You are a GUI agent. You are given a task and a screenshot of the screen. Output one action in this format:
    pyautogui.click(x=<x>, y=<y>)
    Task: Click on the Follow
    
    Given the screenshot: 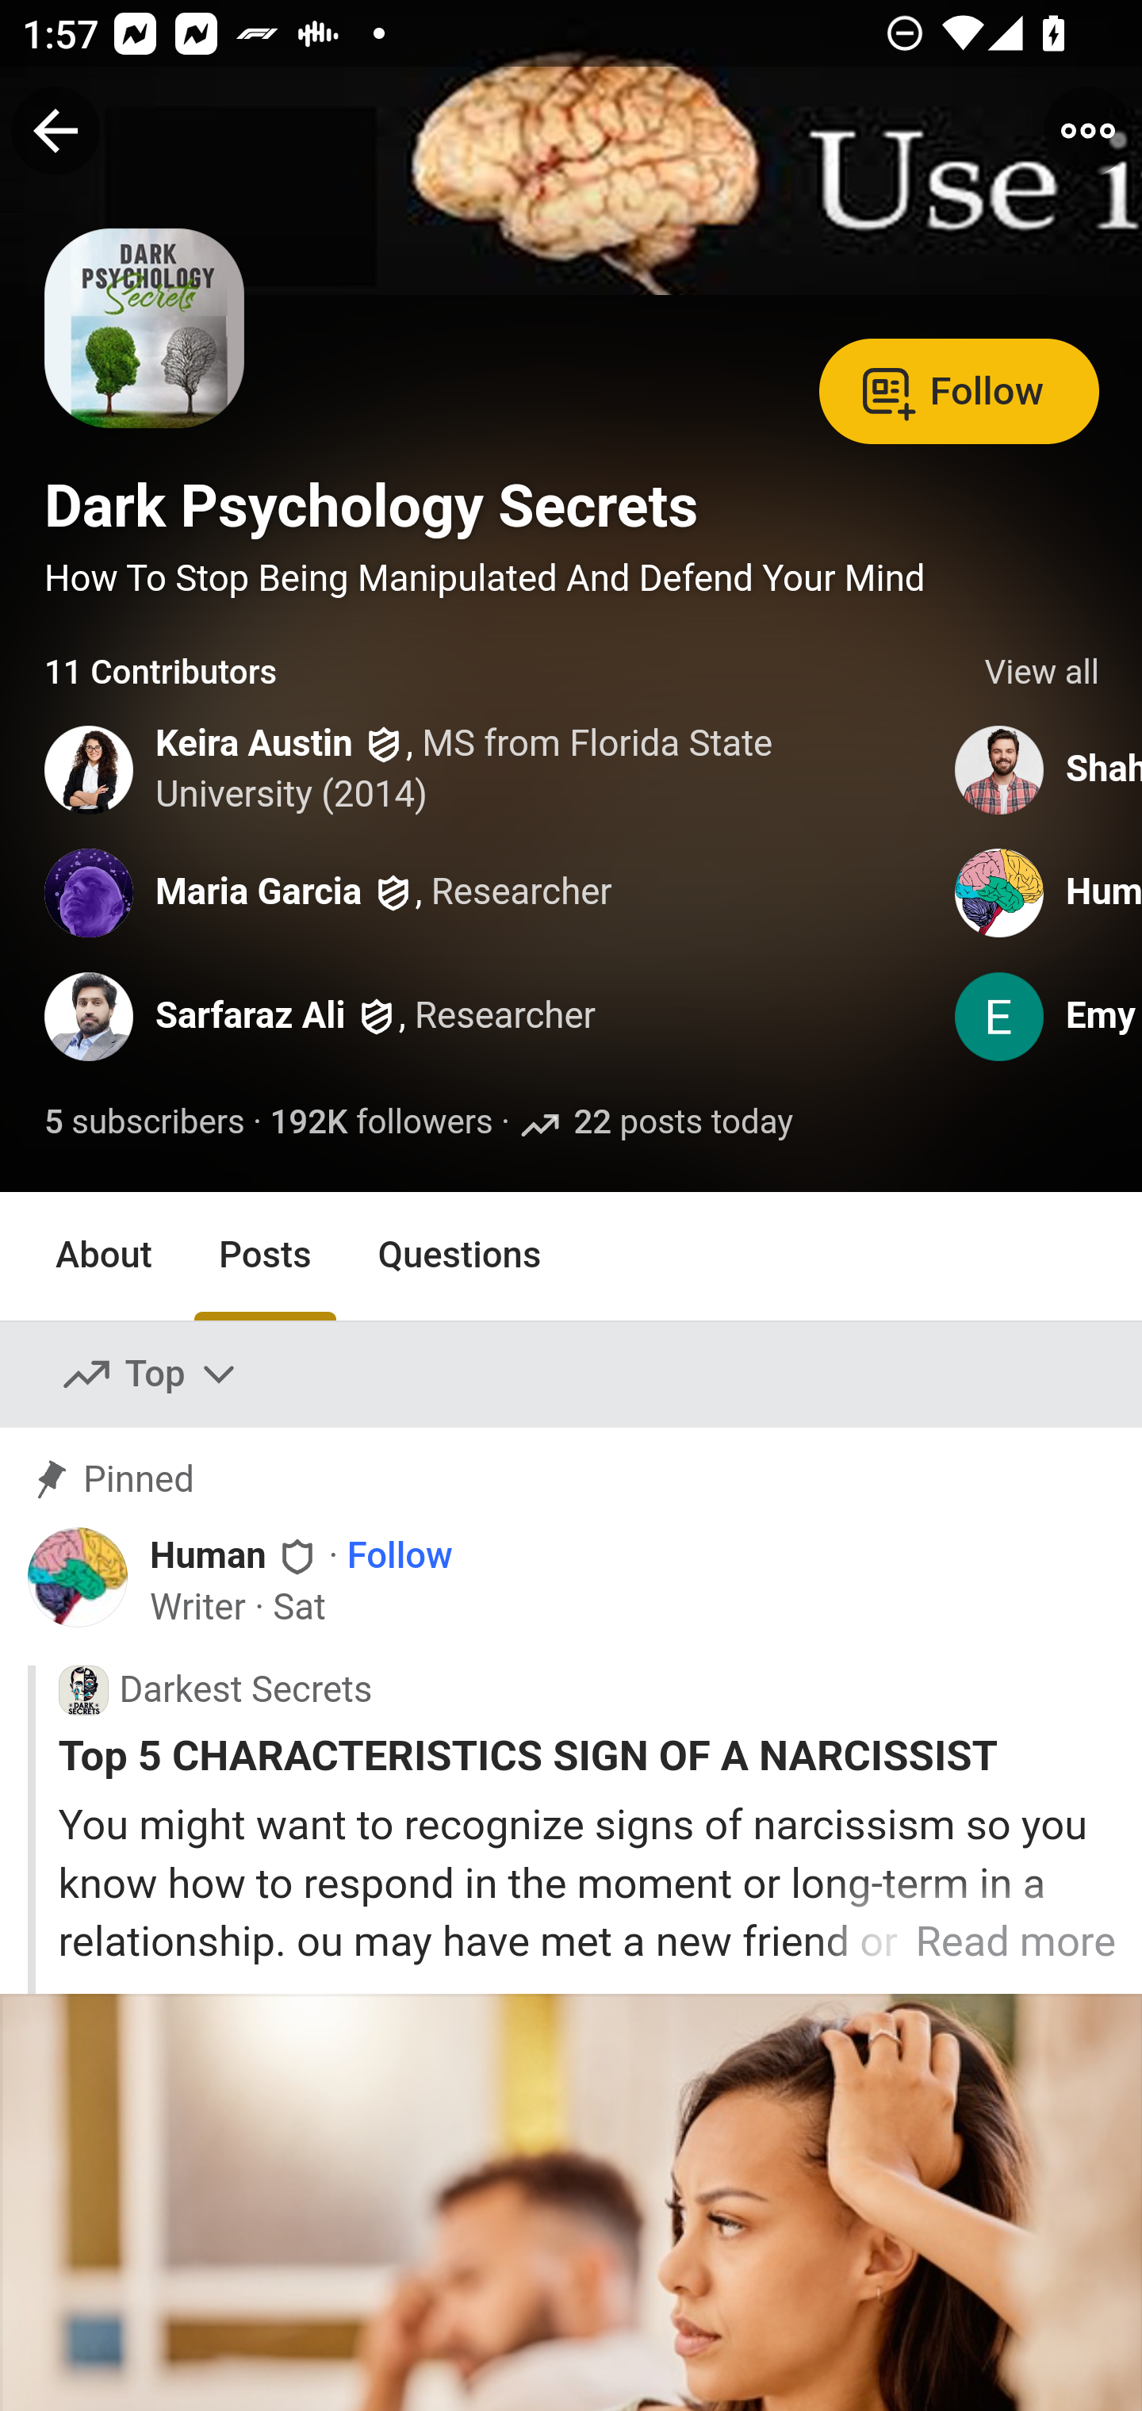 What is the action you would take?
    pyautogui.click(x=959, y=389)
    